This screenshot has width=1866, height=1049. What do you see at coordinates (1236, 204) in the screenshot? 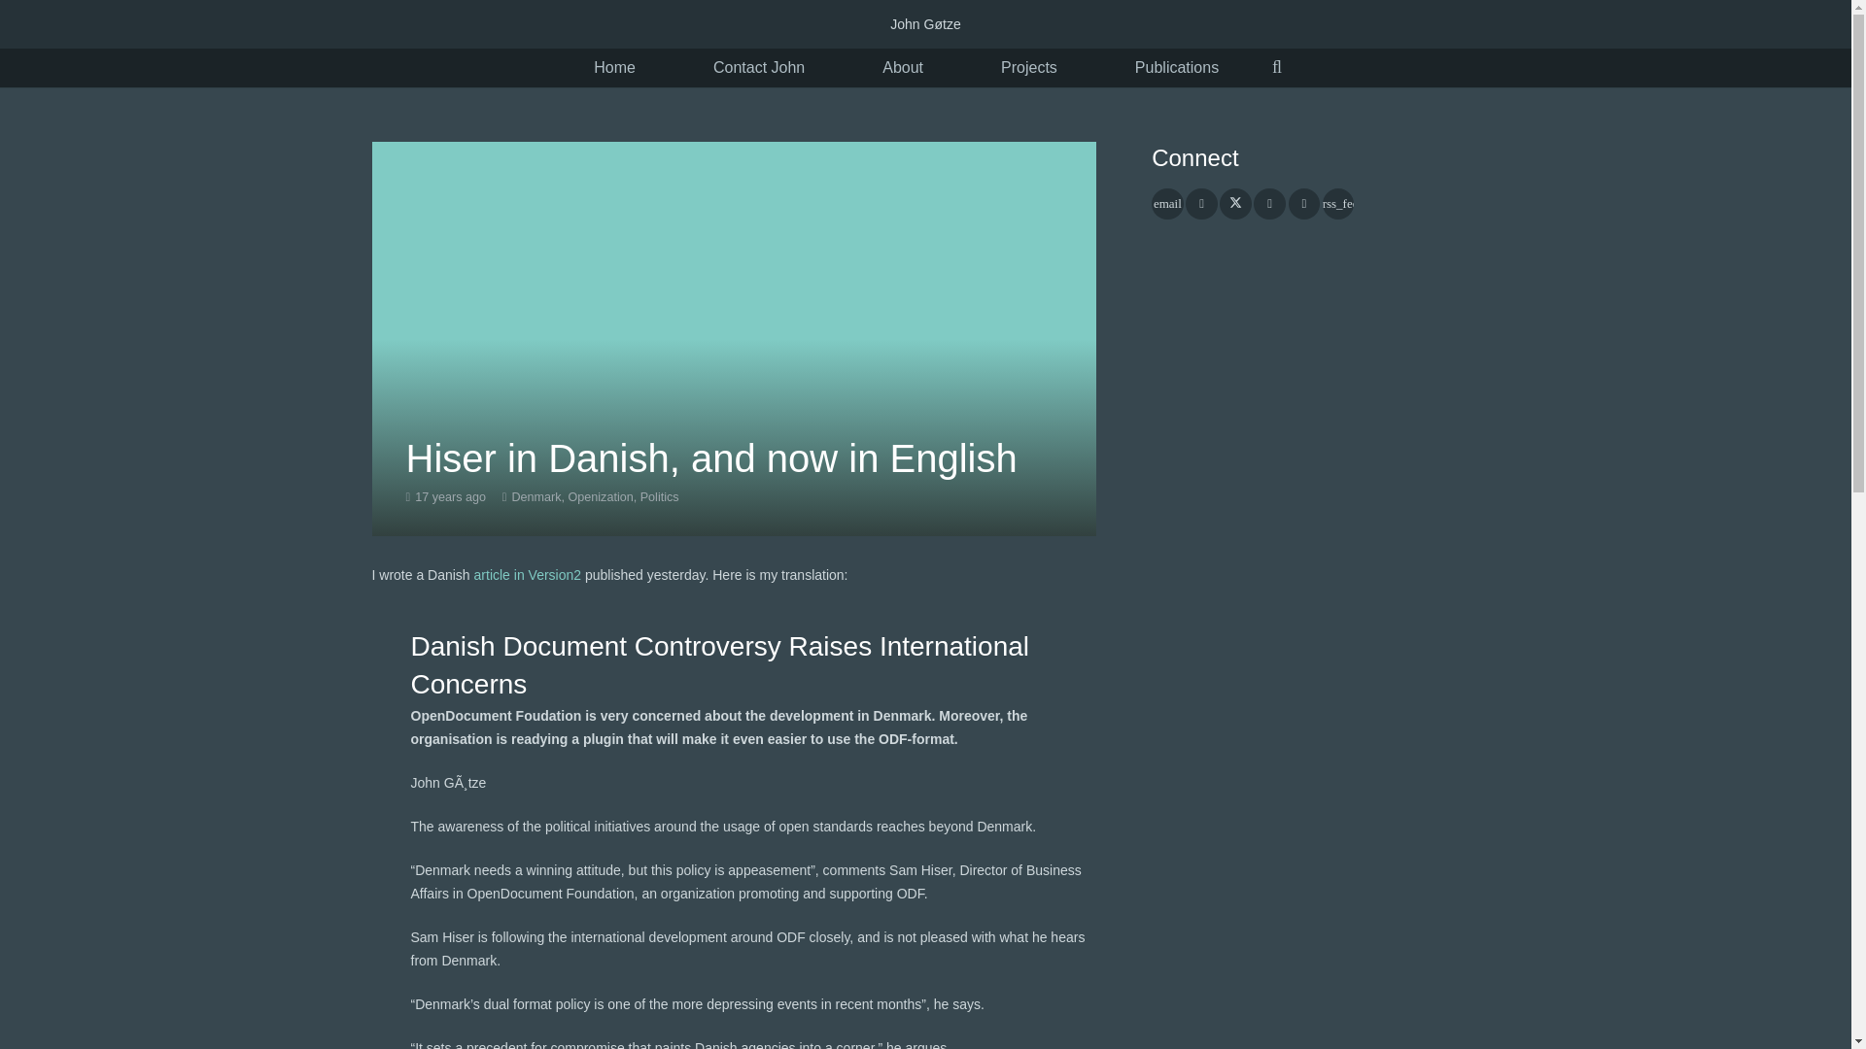
I see `Twitter` at bounding box center [1236, 204].